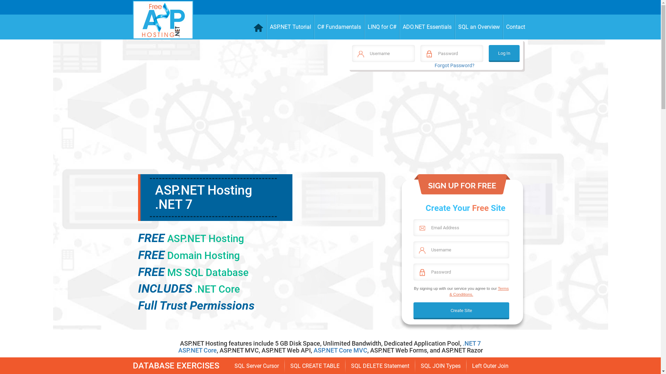  Describe the element at coordinates (454, 65) in the screenshot. I see `Forgot Password?` at that location.